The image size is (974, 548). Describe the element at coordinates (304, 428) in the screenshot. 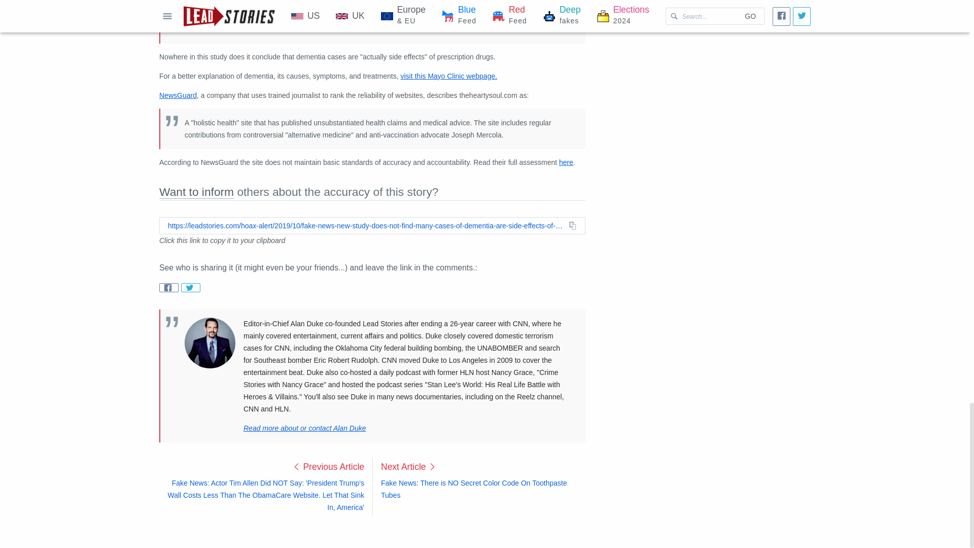

I see `Read more about or contact Alan Duke` at that location.